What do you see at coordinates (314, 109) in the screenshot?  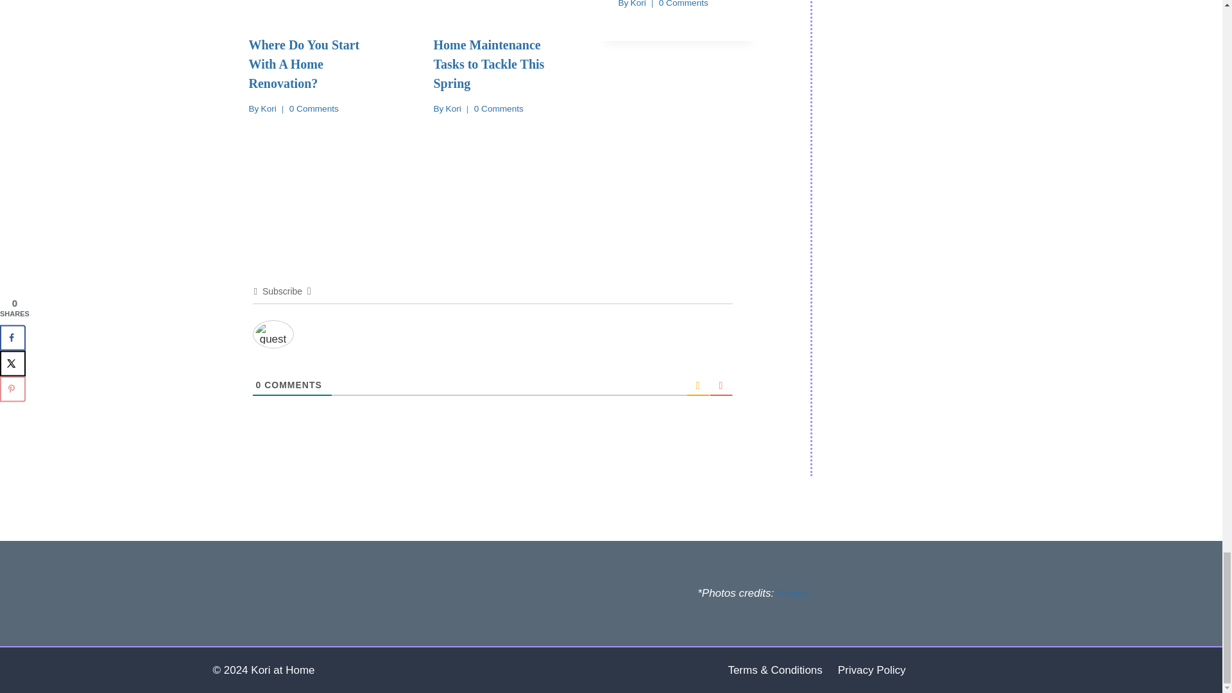 I see `0 Comments` at bounding box center [314, 109].